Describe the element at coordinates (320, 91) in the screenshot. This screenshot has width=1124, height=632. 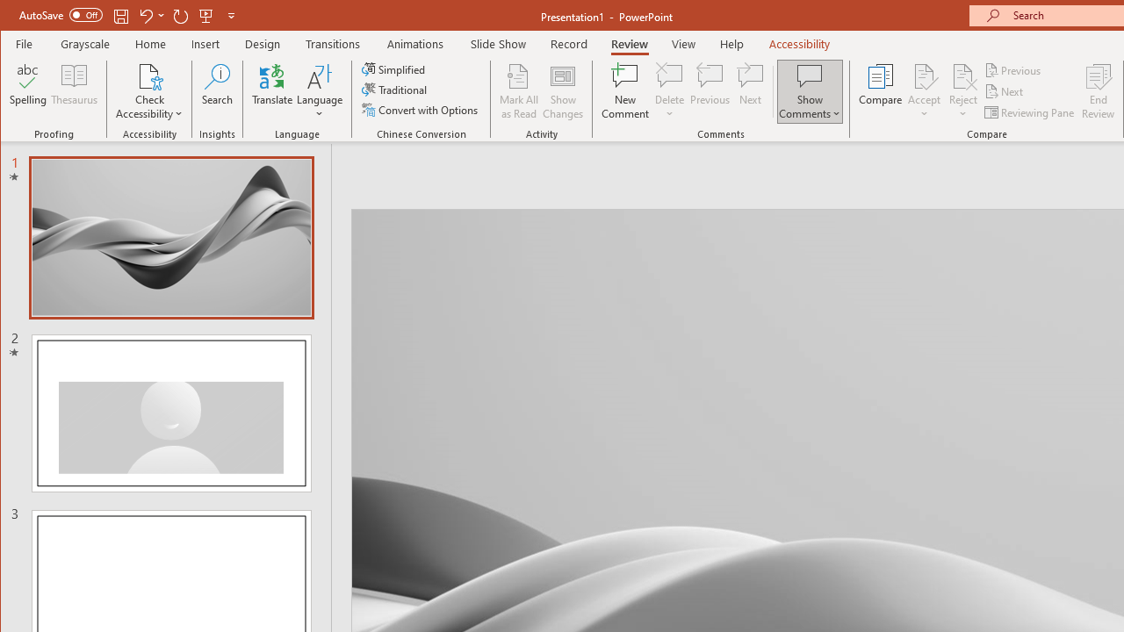
I see `Language` at that location.